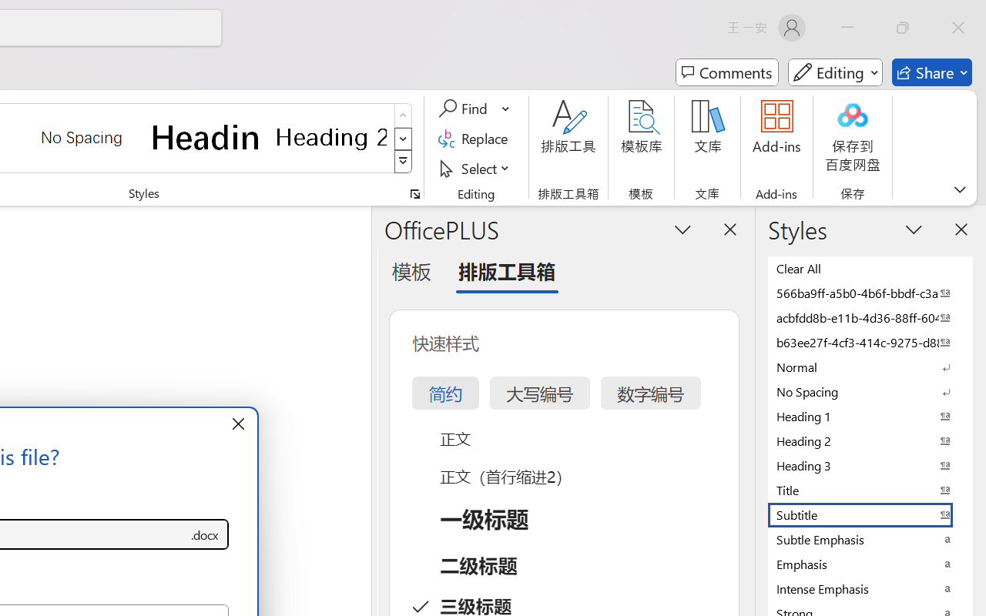 The width and height of the screenshot is (986, 616). Describe the element at coordinates (870, 293) in the screenshot. I see `566ba9ff-a5b0-4b6f-bbdf-c3ab41993fc2` at that location.